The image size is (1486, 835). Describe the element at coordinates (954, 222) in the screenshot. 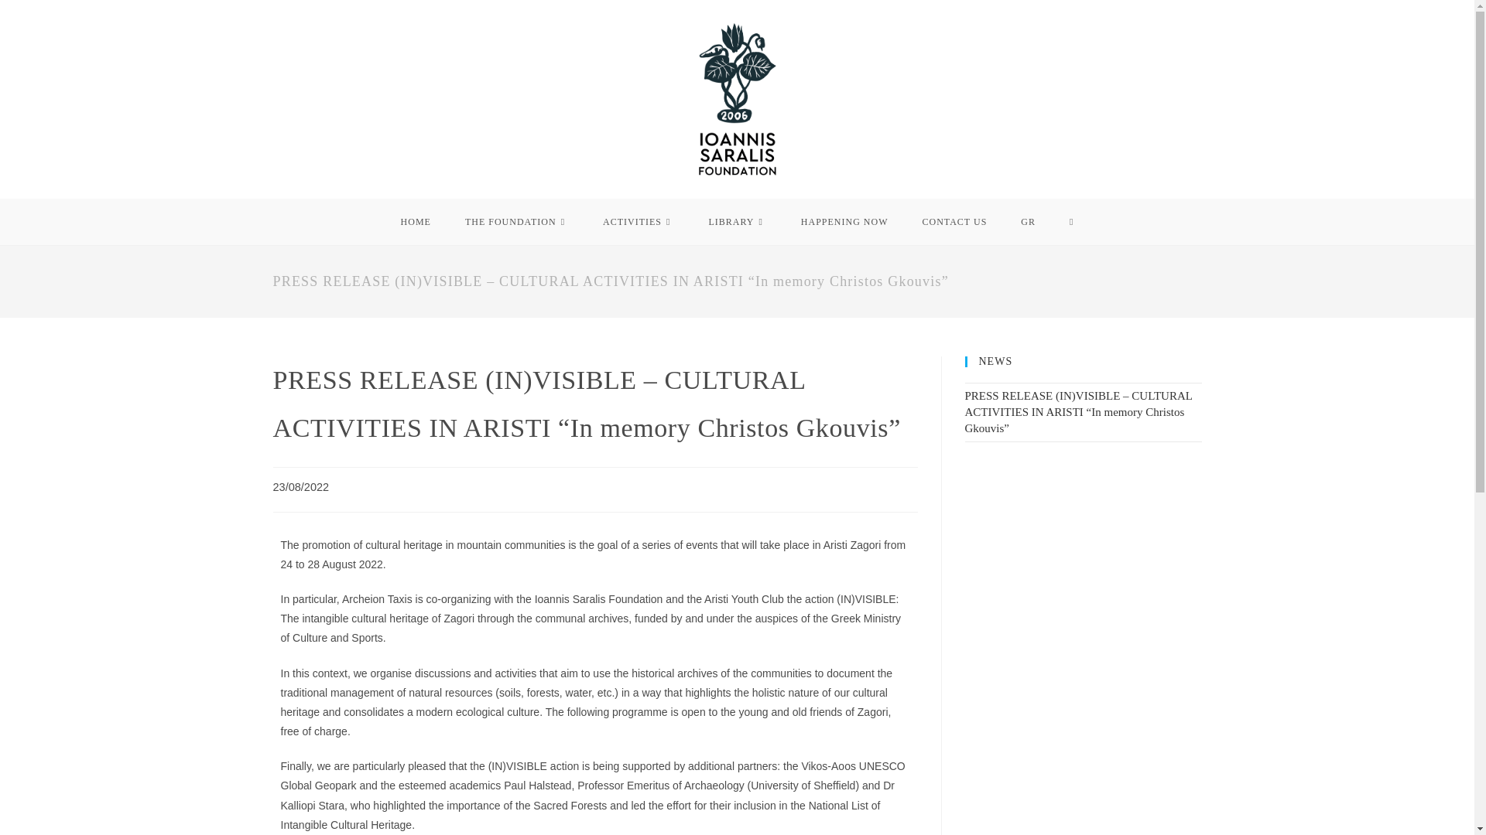

I see `CONTACT US` at that location.